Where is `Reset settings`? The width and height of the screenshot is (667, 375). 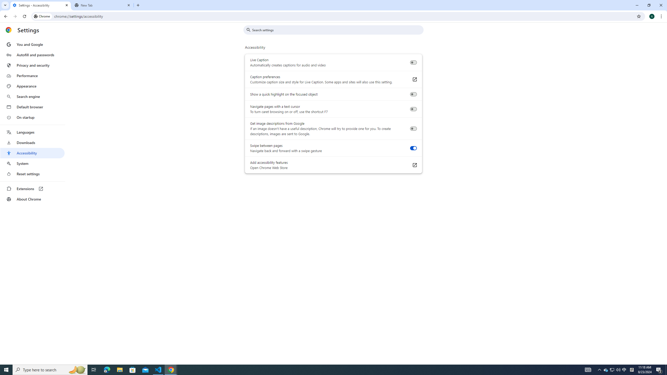
Reset settings is located at coordinates (32, 174).